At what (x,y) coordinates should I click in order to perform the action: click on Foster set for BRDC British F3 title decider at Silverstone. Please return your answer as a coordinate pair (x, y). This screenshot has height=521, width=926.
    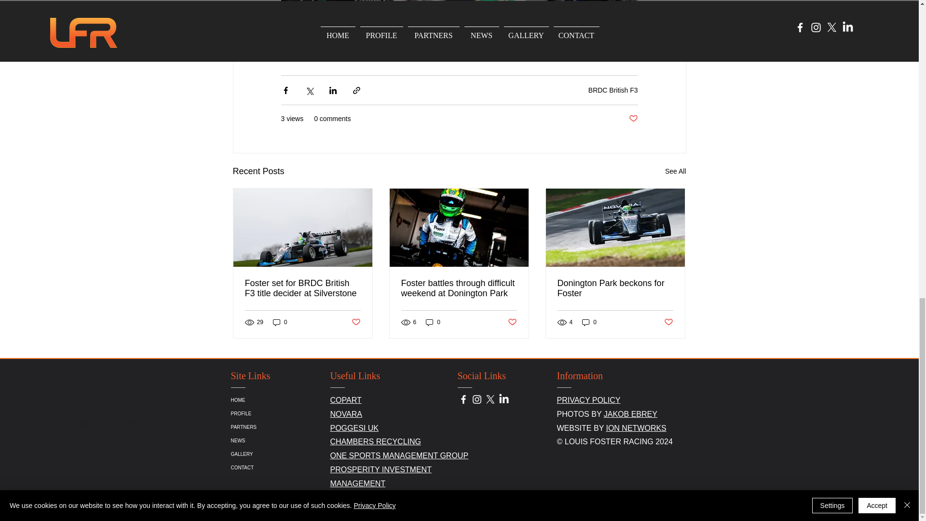
    Looking at the image, I should click on (303, 288).